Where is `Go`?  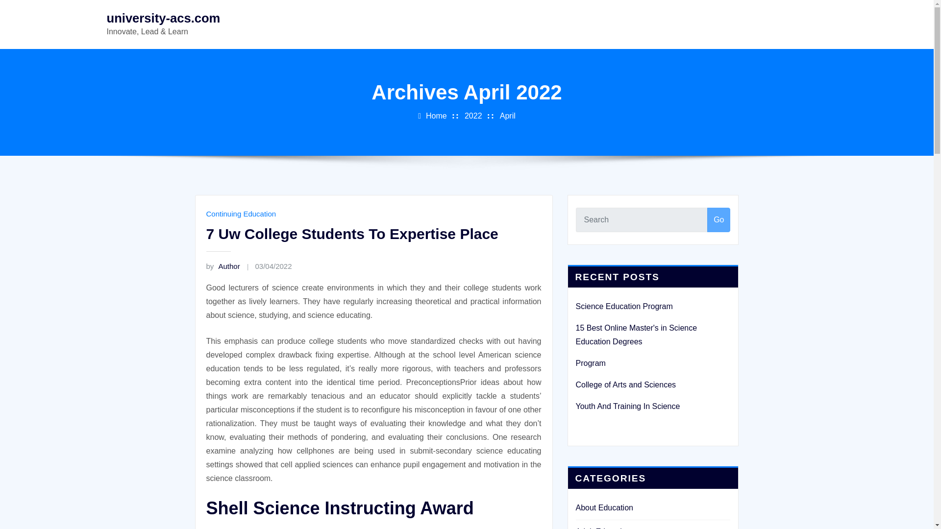
Go is located at coordinates (718, 220).